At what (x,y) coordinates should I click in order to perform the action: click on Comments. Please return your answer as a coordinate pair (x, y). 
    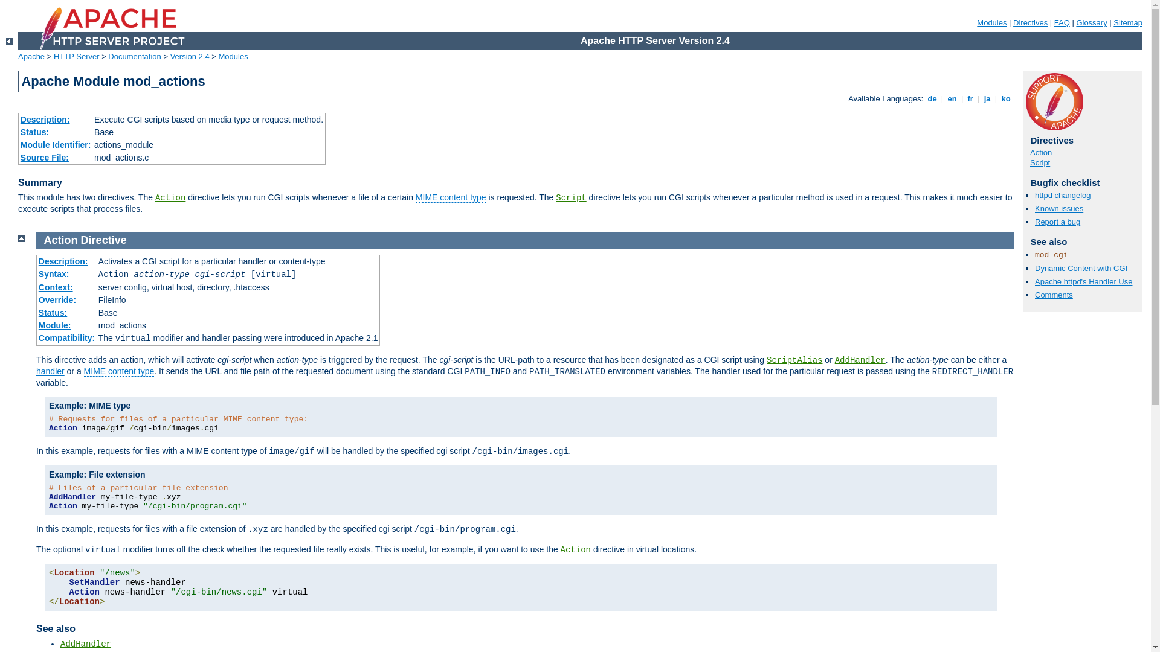
    Looking at the image, I should click on (1054, 295).